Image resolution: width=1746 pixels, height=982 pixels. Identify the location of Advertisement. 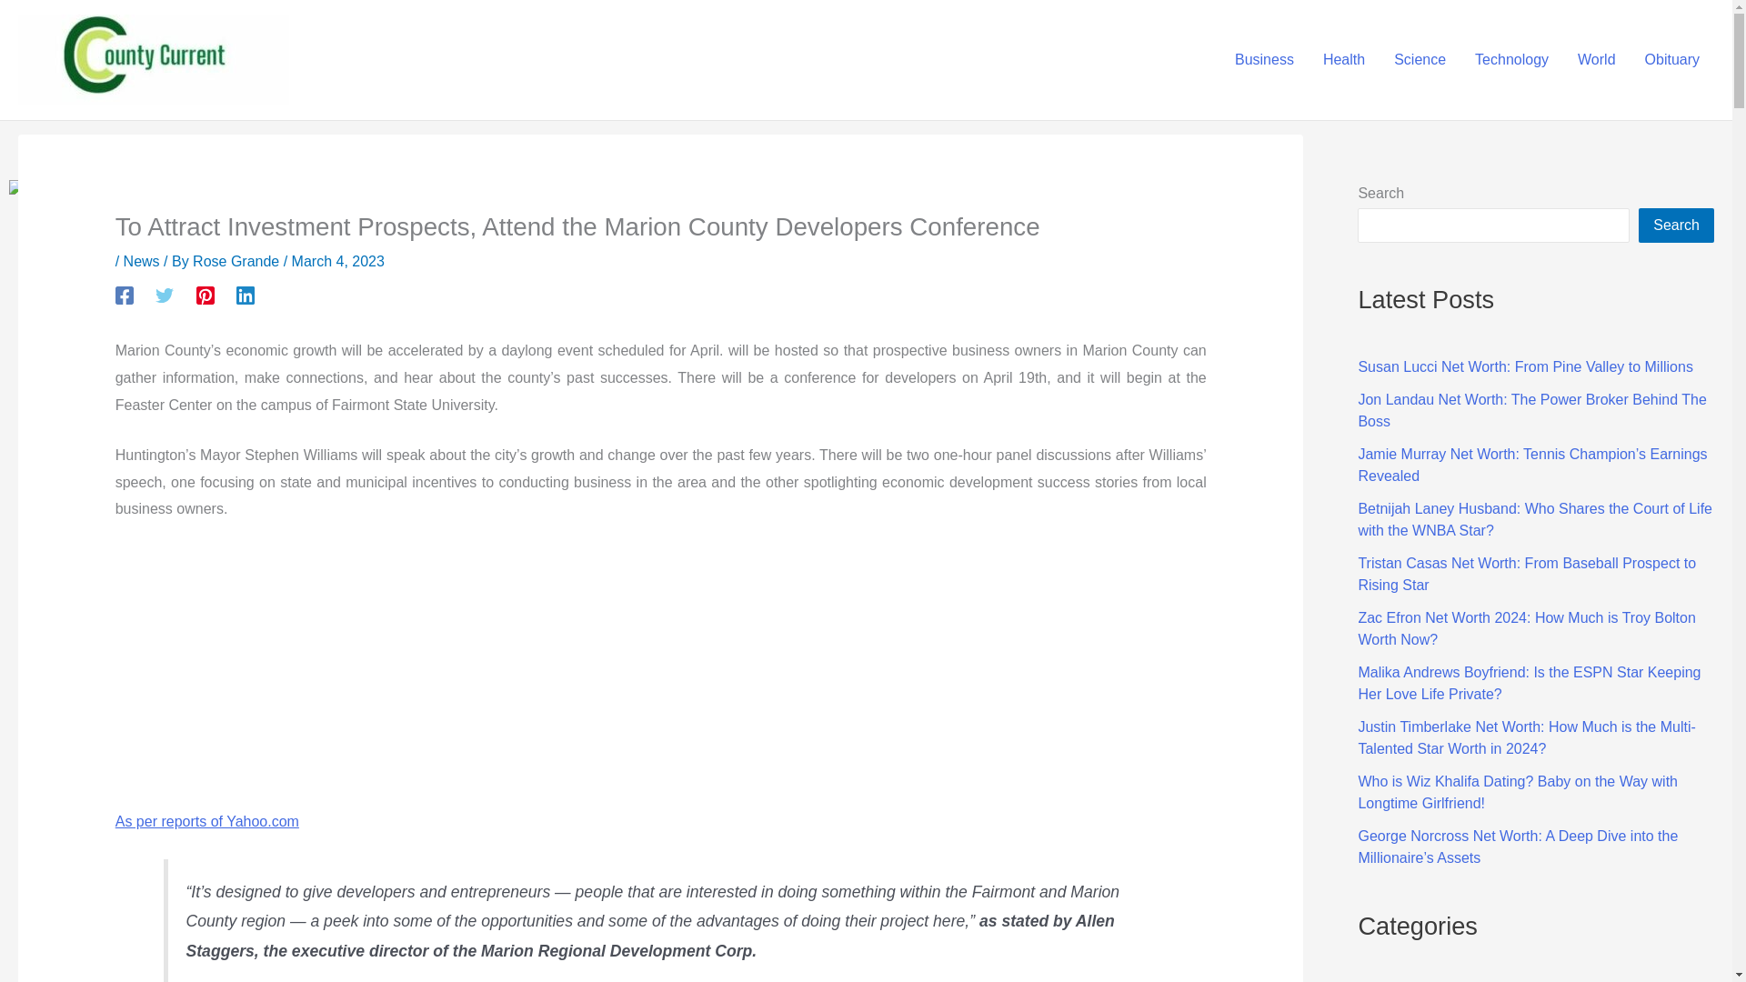
(457, 673).